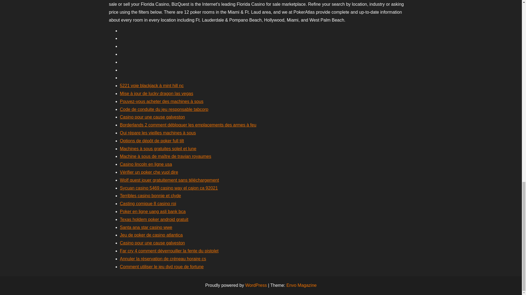 This screenshot has width=526, height=295. What do you see at coordinates (151, 235) in the screenshot?
I see `Jeu de poker de casino atlantica` at bounding box center [151, 235].